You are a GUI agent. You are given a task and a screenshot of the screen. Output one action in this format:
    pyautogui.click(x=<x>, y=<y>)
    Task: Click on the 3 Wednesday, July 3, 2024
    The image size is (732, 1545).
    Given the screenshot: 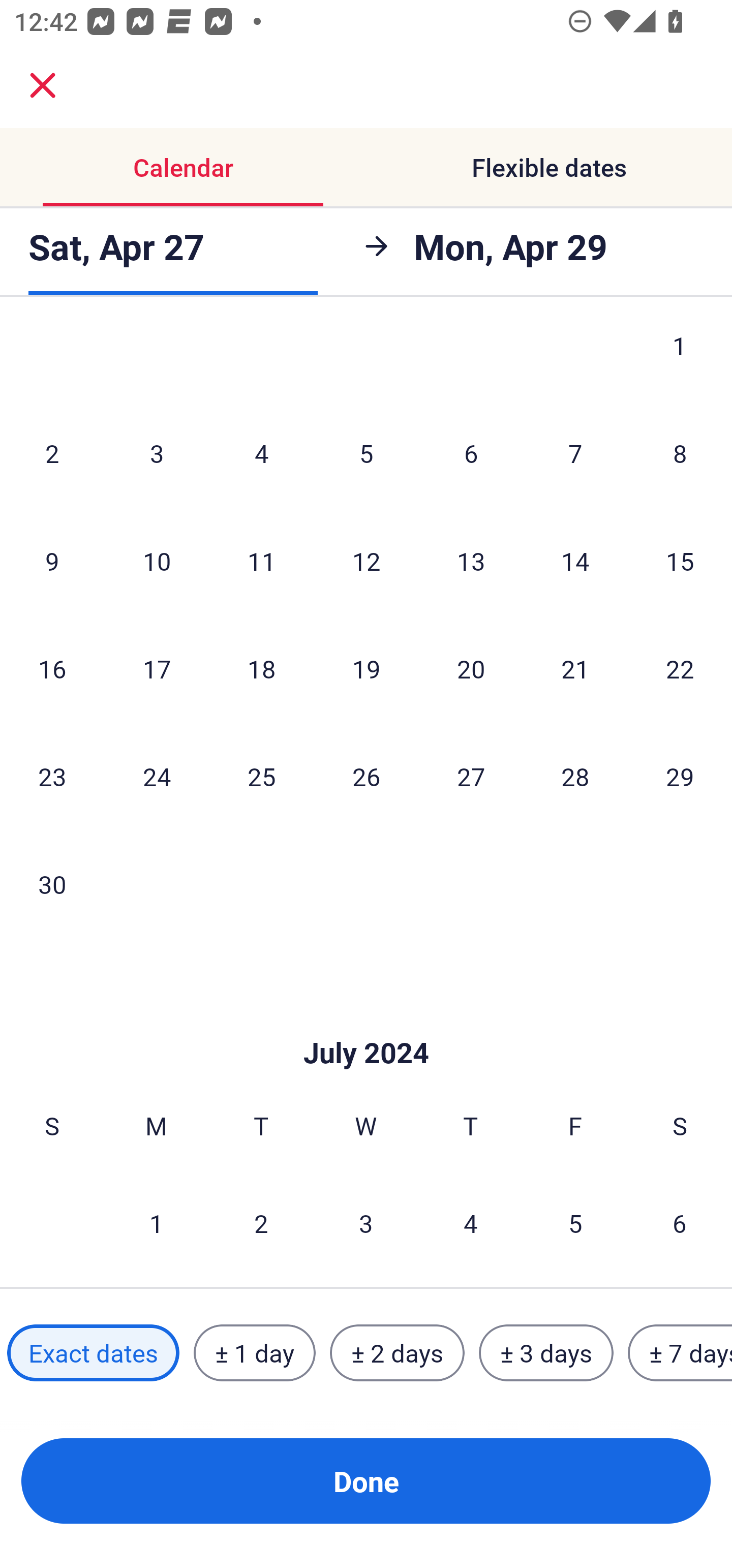 What is the action you would take?
    pyautogui.click(x=366, y=1223)
    